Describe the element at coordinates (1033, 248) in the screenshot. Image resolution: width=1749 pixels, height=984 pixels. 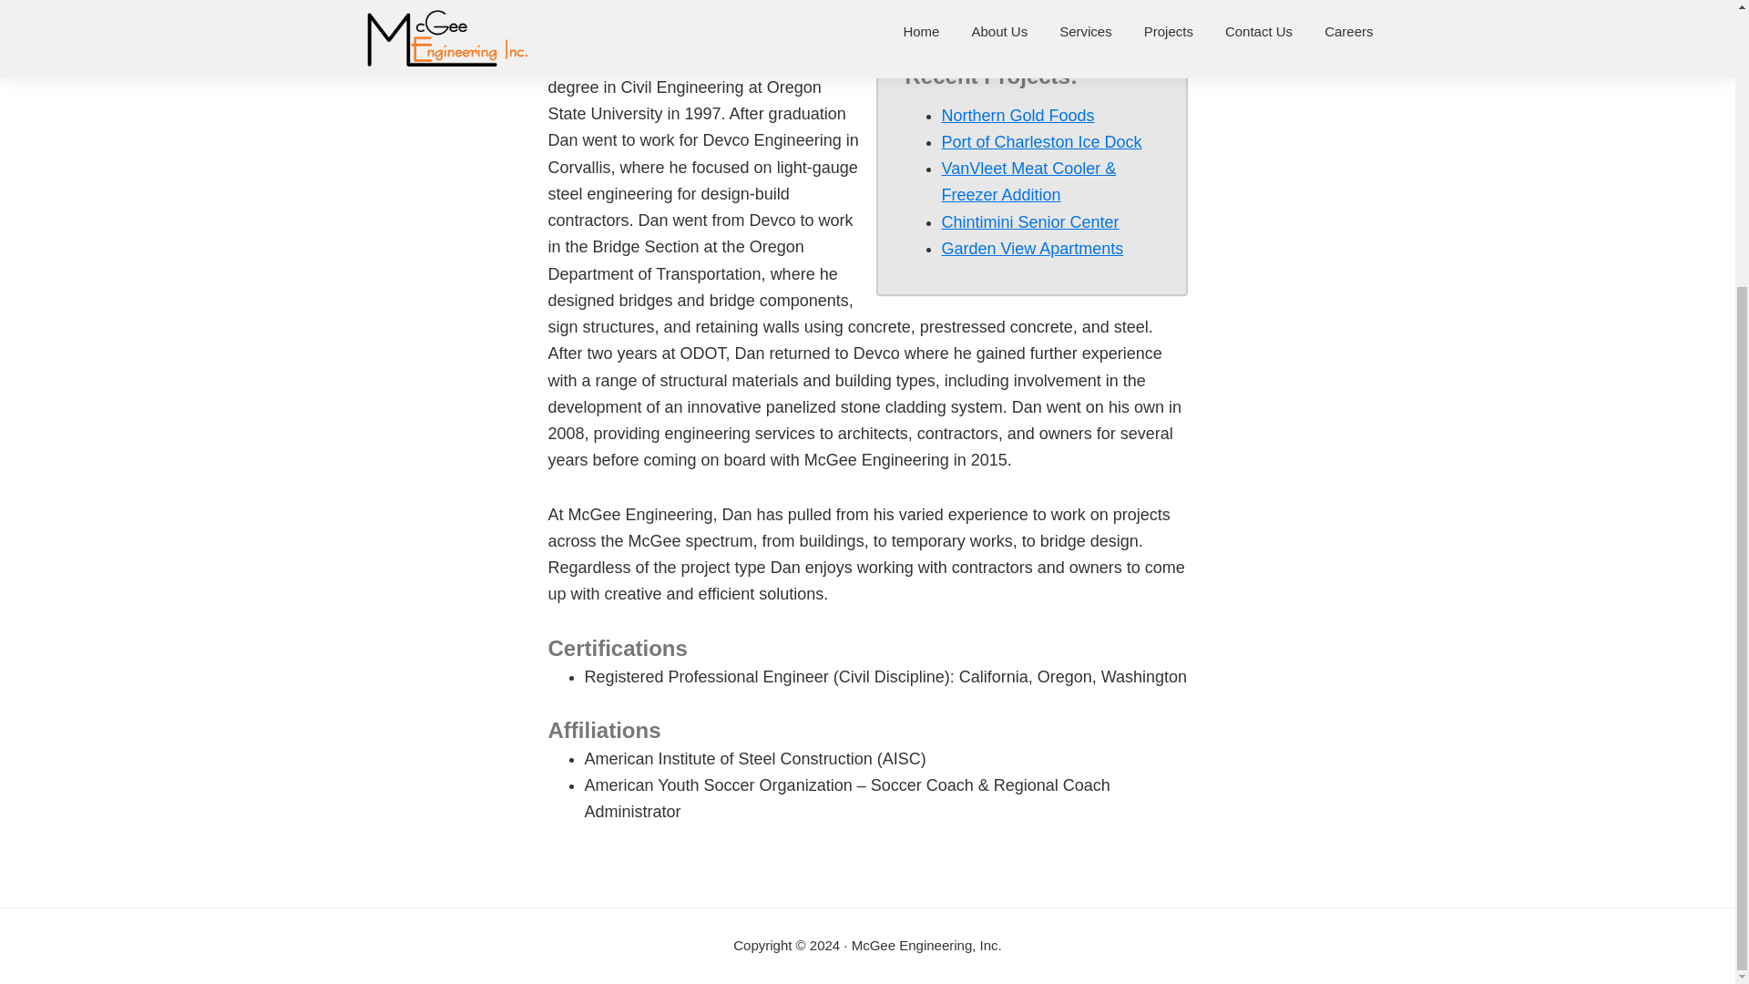
I see `Garden View Apartments` at that location.